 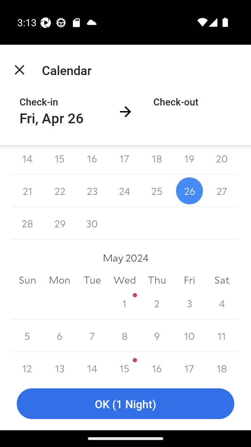 What do you see at coordinates (92, 279) in the screenshot?
I see `Tue` at bounding box center [92, 279].